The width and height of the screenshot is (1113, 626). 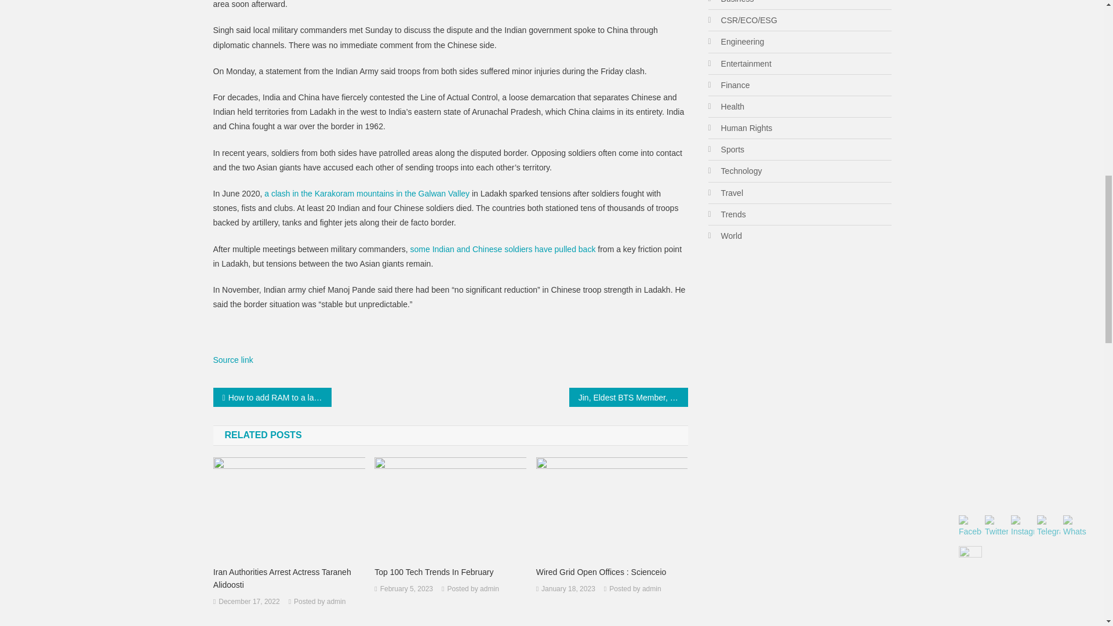 What do you see at coordinates (248, 602) in the screenshot?
I see `December 17, 2022` at bounding box center [248, 602].